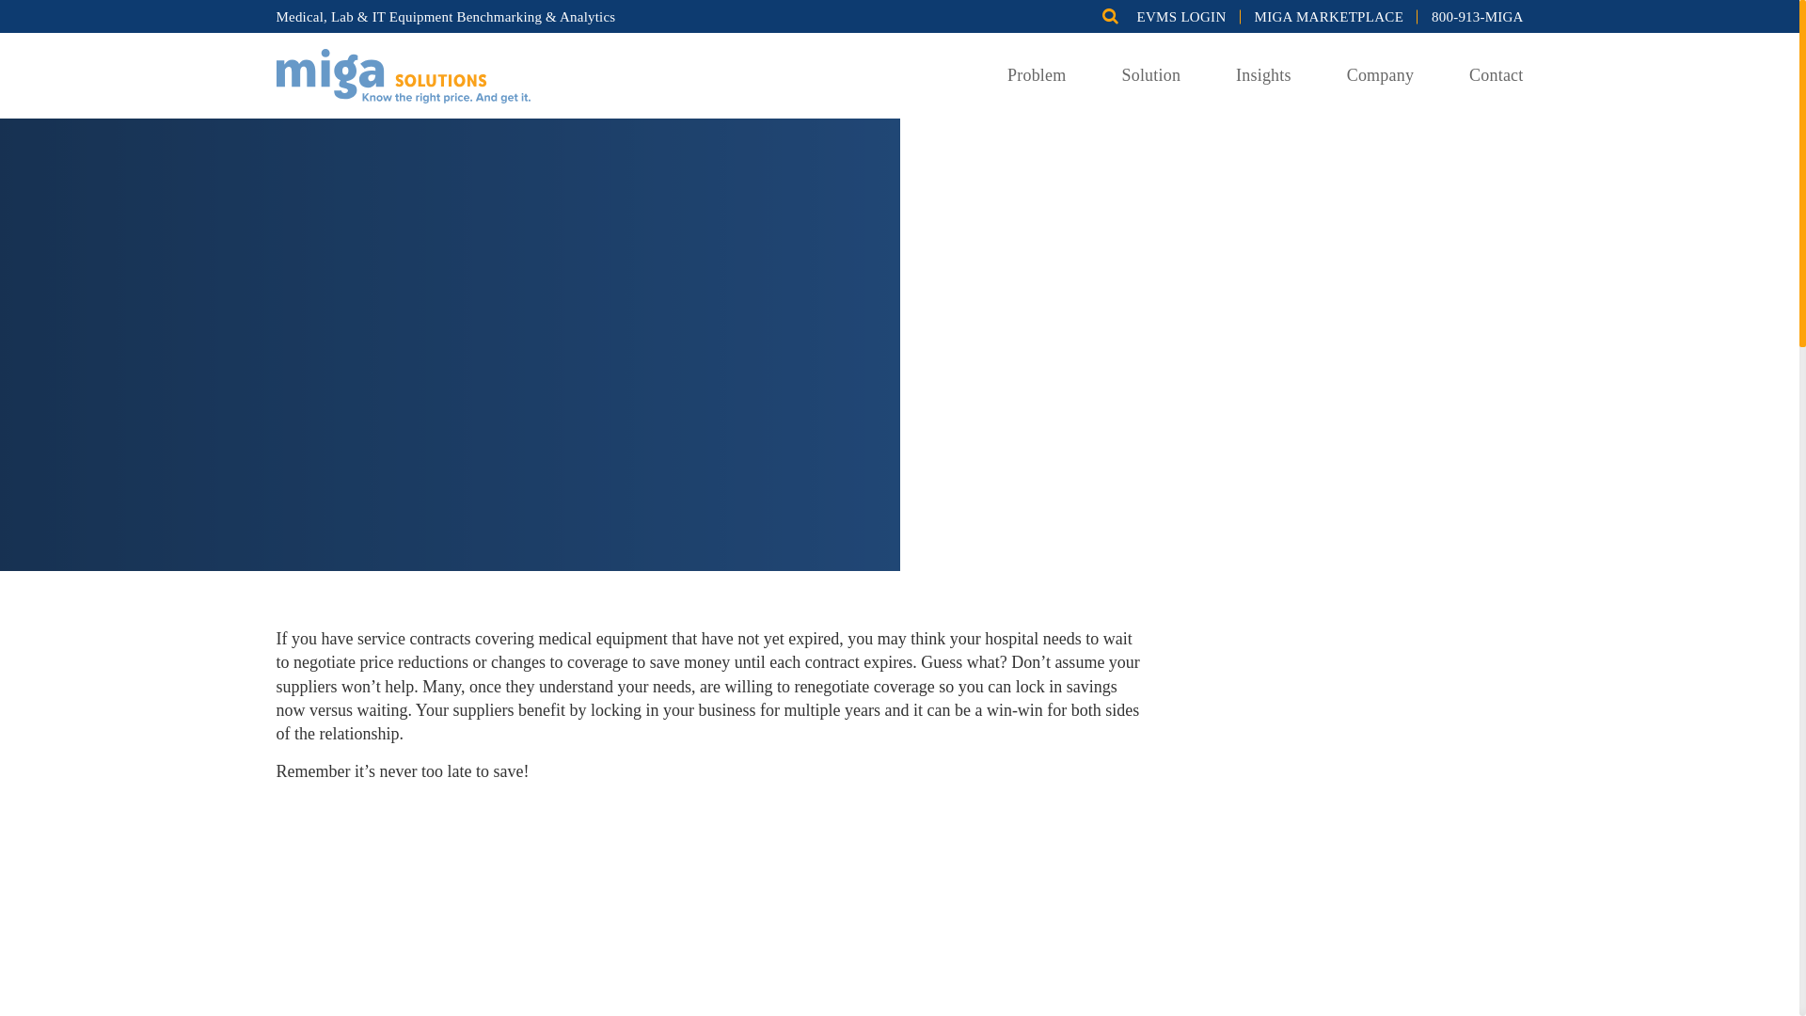 The width and height of the screenshot is (1806, 1016). What do you see at coordinates (1330, 16) in the screenshot?
I see `MIGA MARKETPLACE` at bounding box center [1330, 16].